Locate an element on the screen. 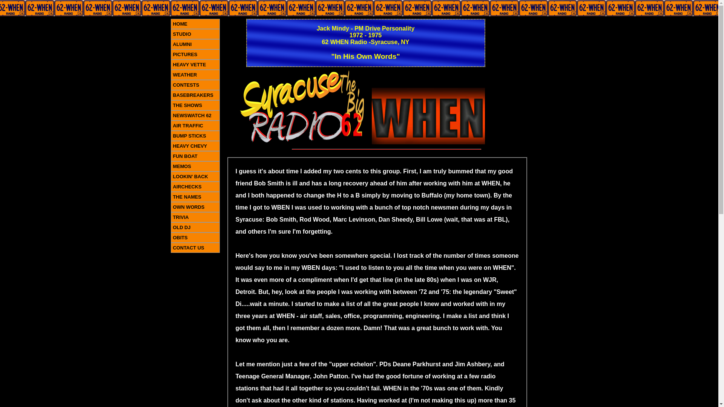 Image resolution: width=724 pixels, height=407 pixels. THE NAMES is located at coordinates (195, 197).